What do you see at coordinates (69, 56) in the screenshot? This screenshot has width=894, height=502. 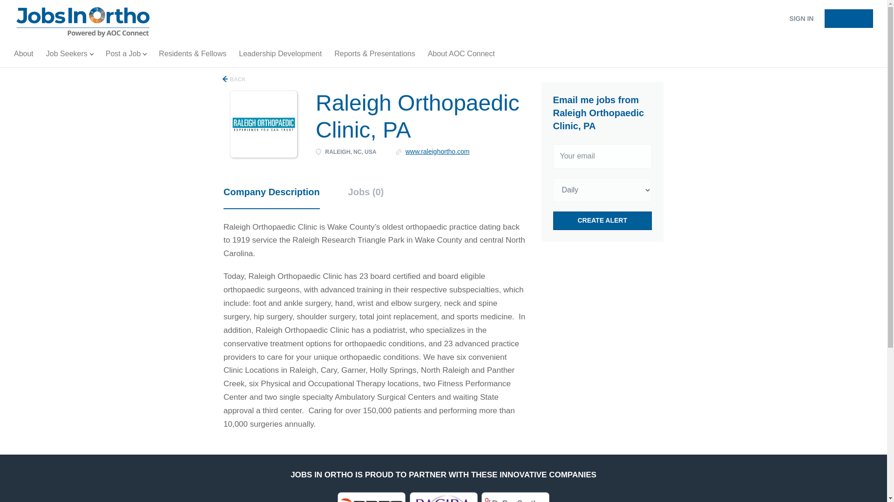 I see `Job Seekers` at bounding box center [69, 56].